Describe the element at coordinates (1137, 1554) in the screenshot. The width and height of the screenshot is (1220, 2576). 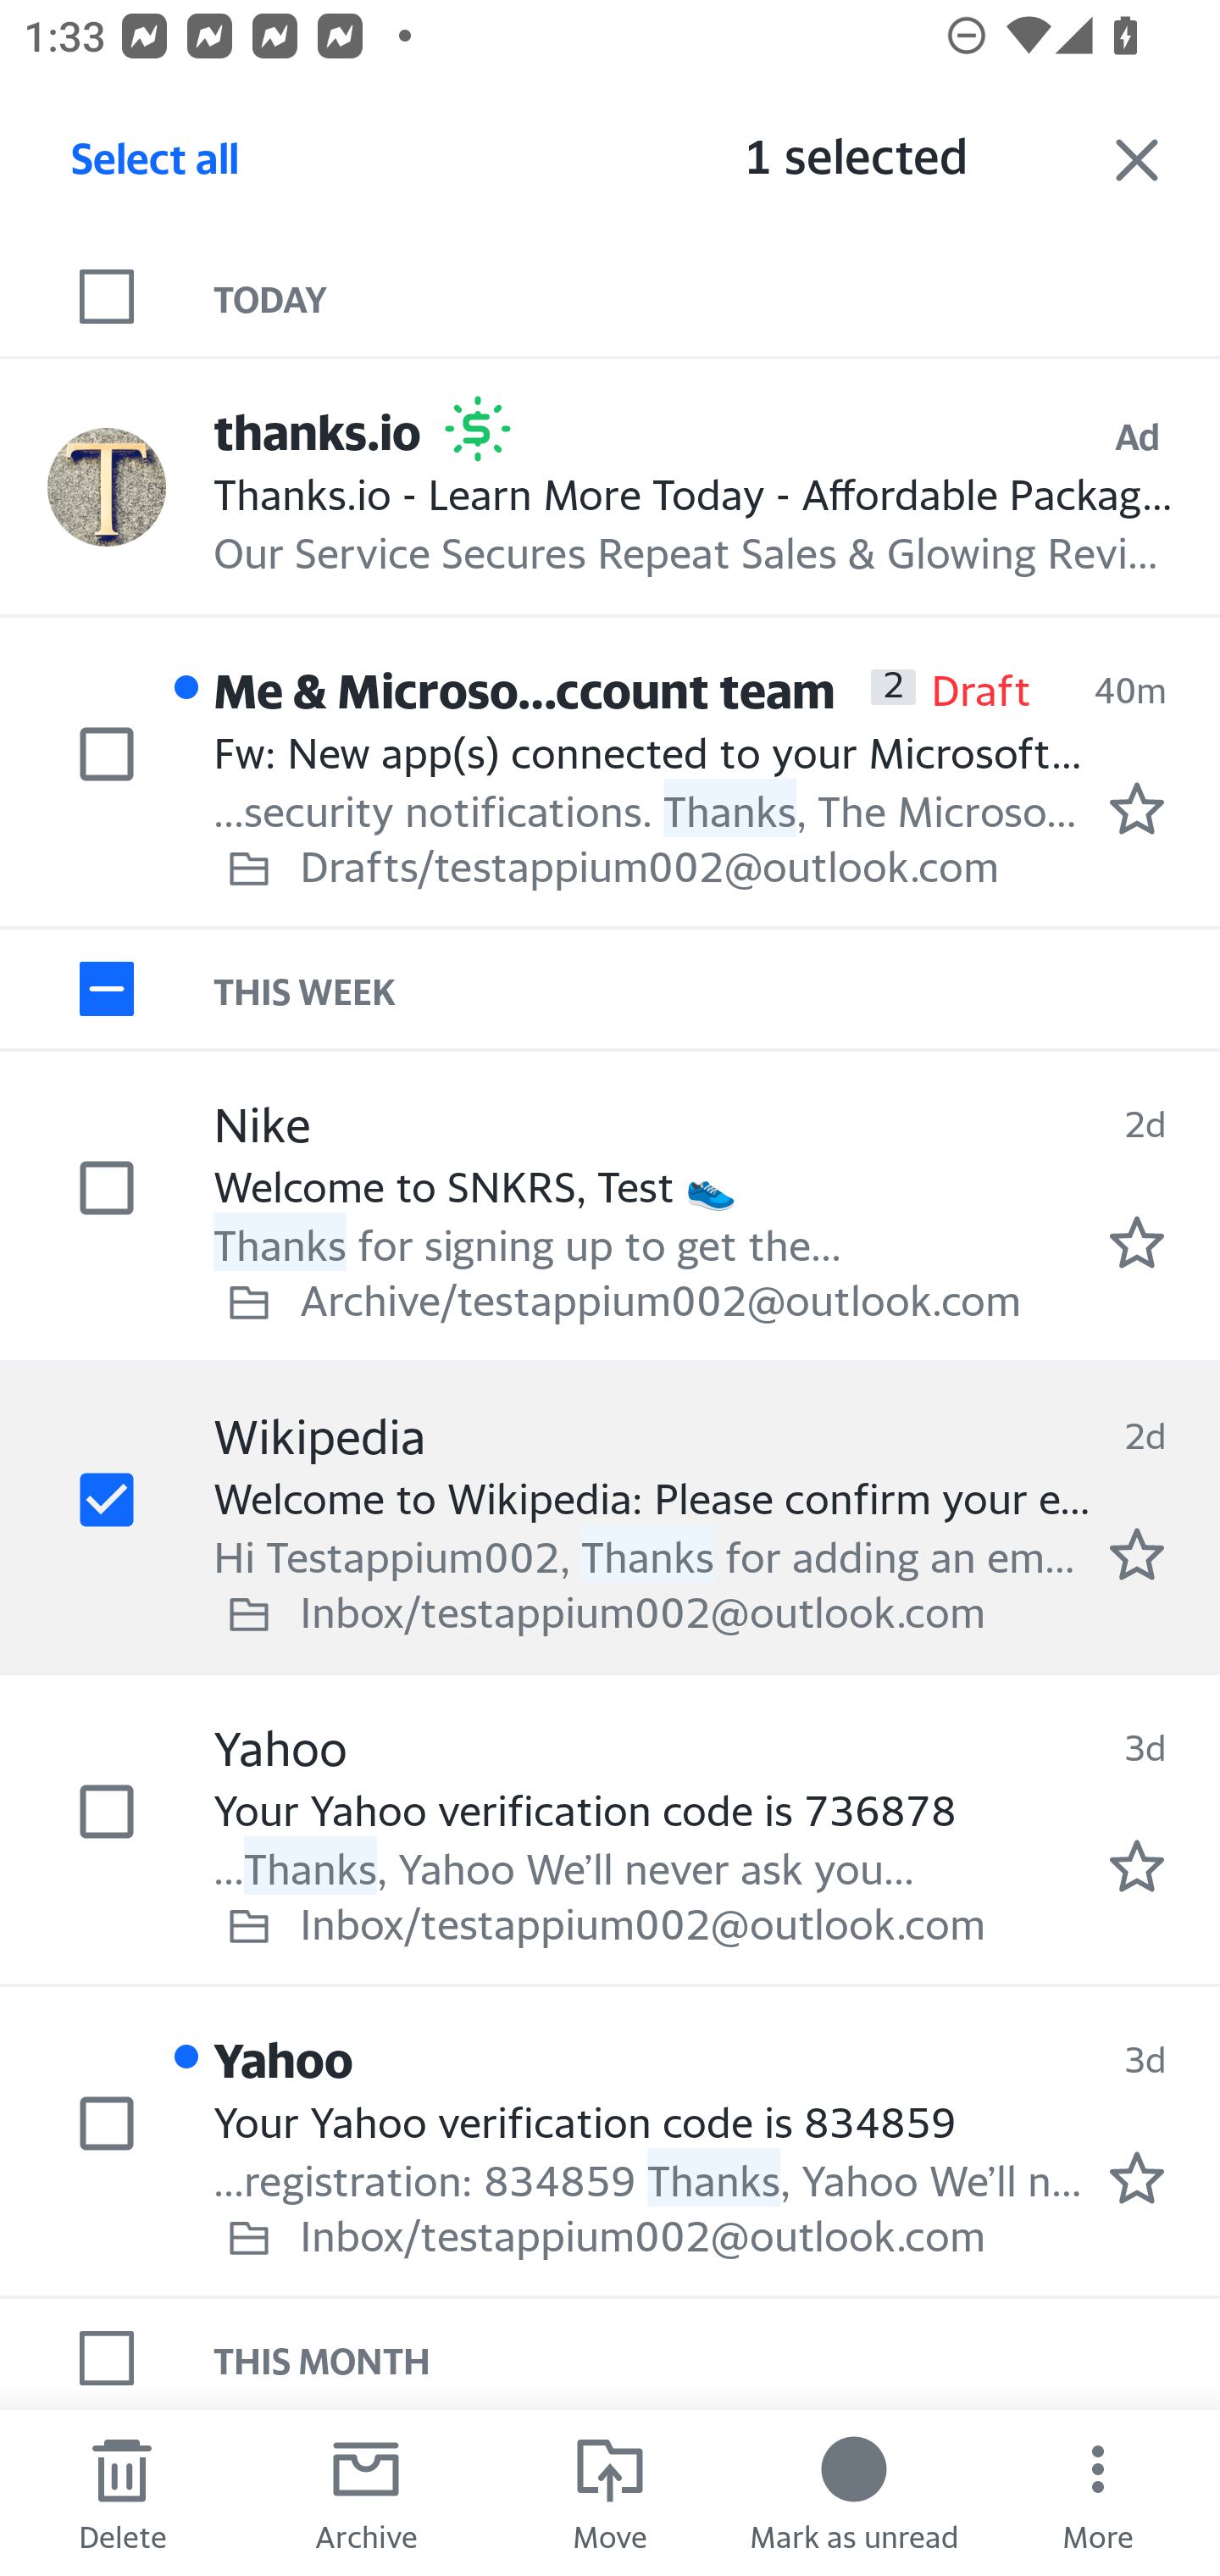
I see `Mark as starred.` at that location.